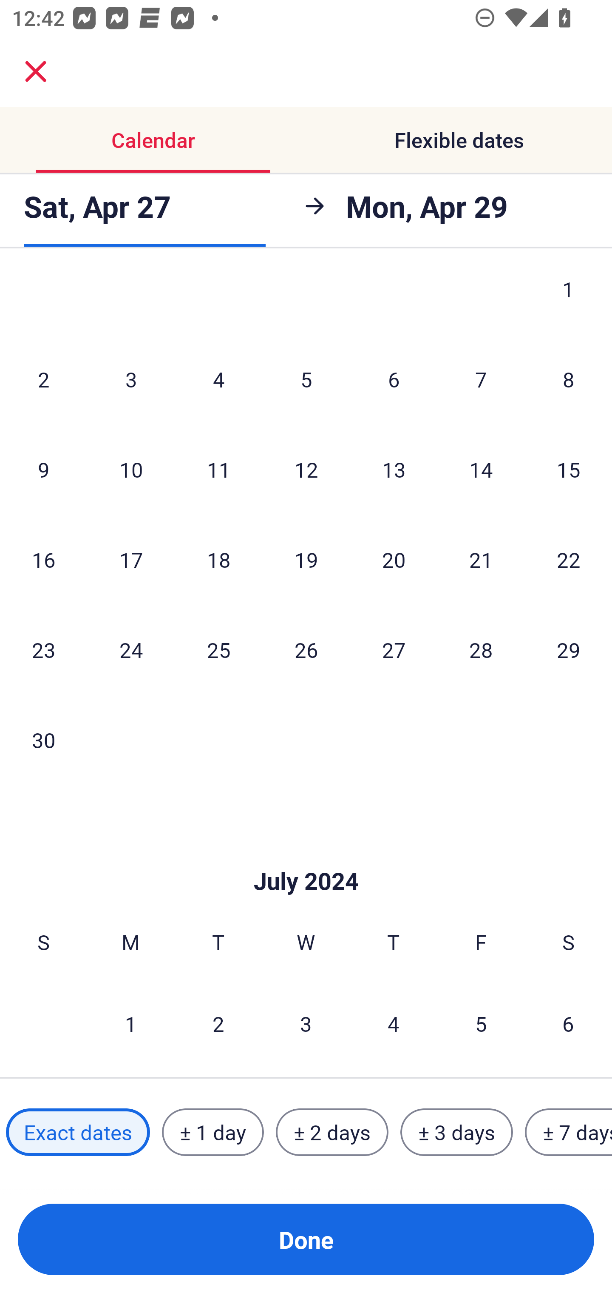 The width and height of the screenshot is (612, 1293). Describe the element at coordinates (568, 1023) in the screenshot. I see `6 Saturday, July 6, 2024` at that location.